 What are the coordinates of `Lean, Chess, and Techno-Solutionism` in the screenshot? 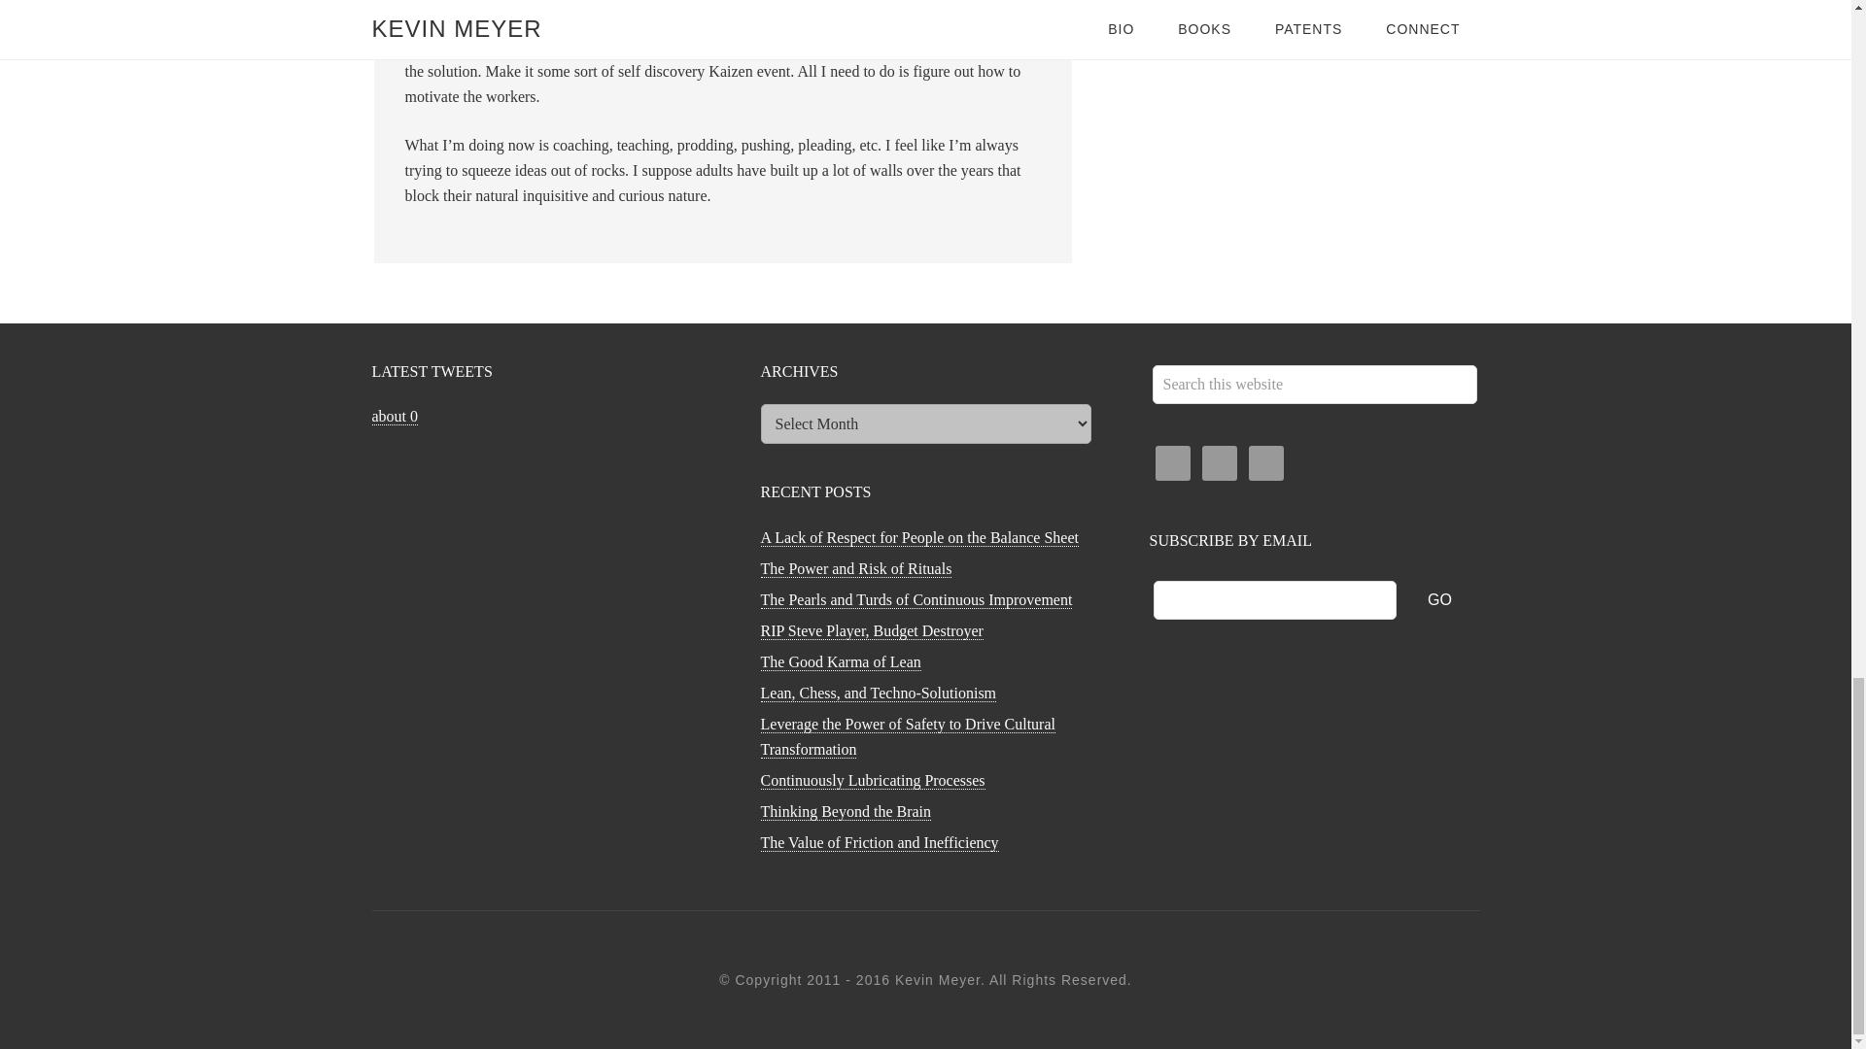 It's located at (878, 694).